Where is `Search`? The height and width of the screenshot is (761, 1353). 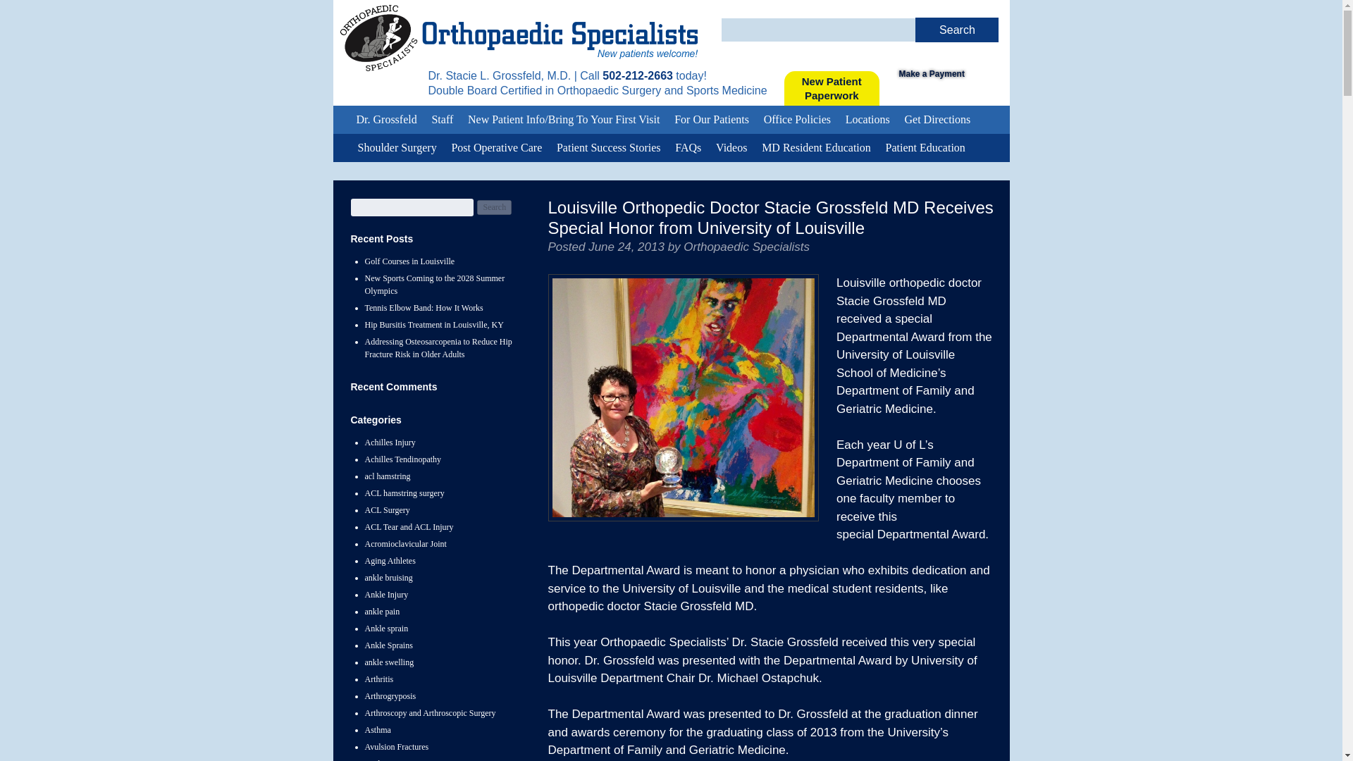
Search is located at coordinates (609, 148).